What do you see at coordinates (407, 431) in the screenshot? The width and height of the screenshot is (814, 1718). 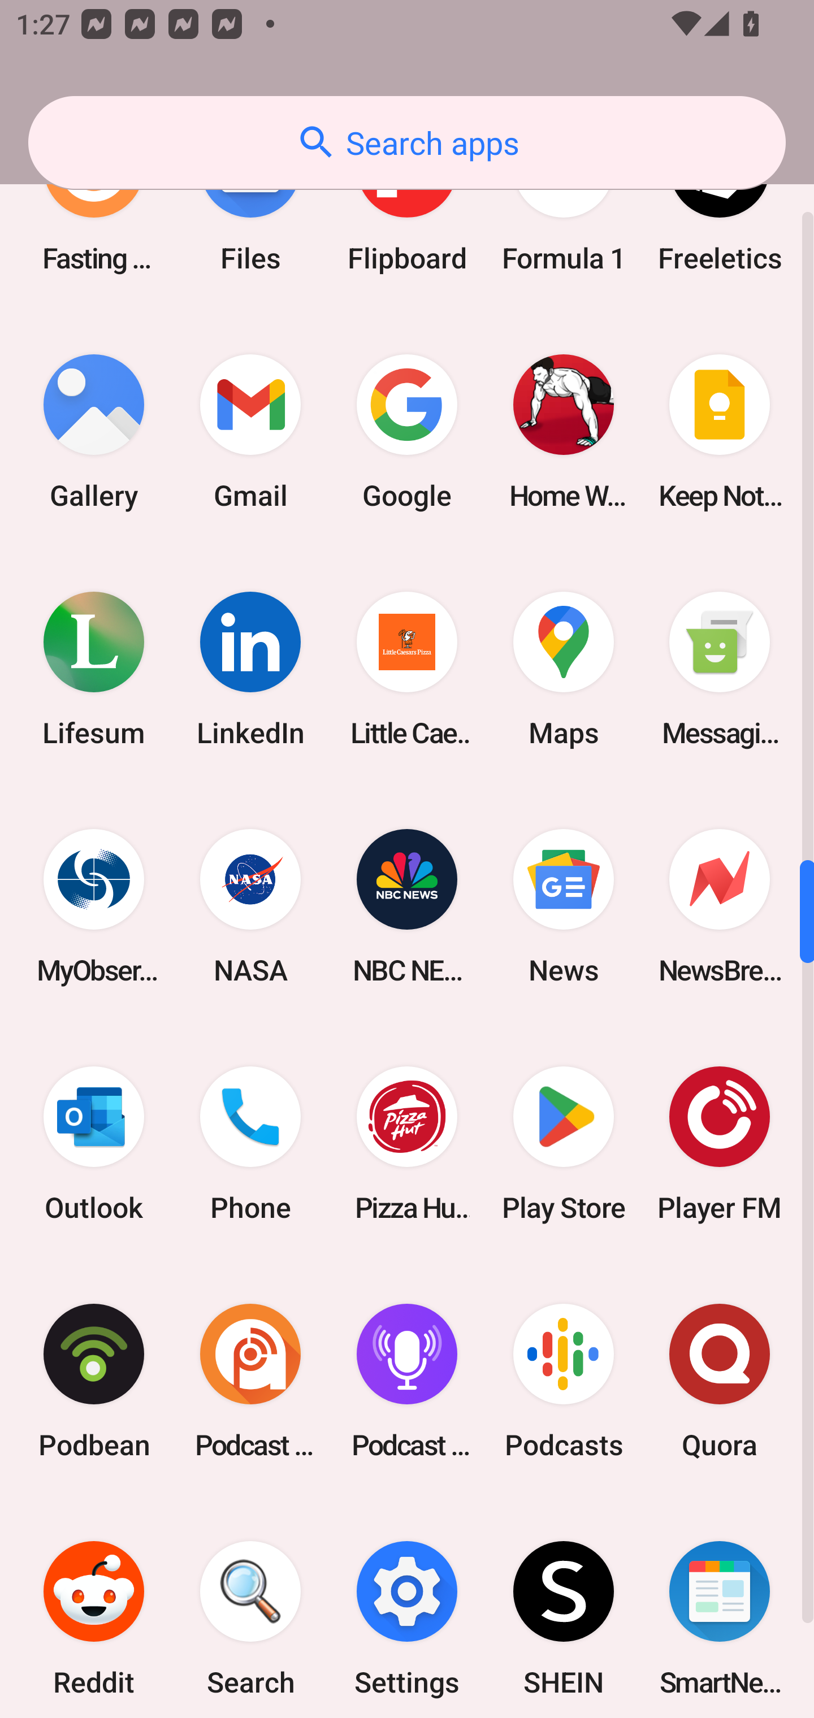 I see `Google` at bounding box center [407, 431].